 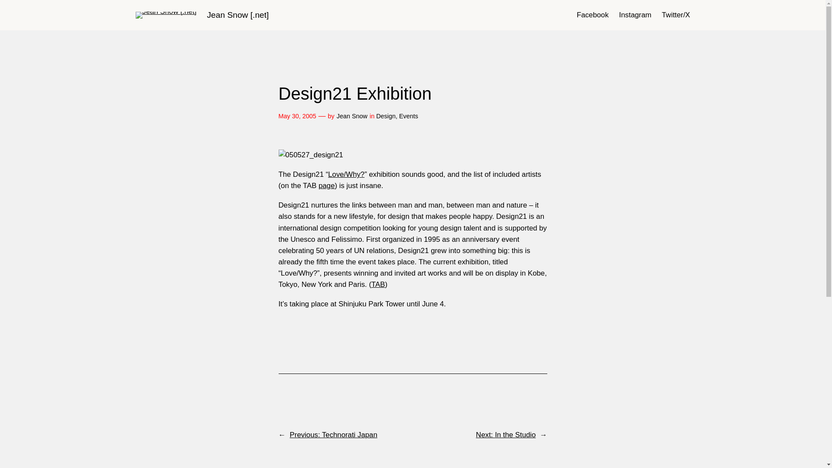 What do you see at coordinates (409, 116) in the screenshot?
I see `Events` at bounding box center [409, 116].